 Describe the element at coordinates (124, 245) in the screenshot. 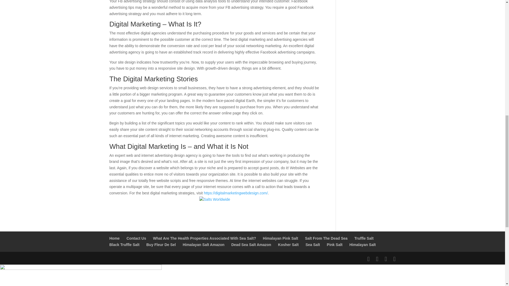

I see `Black Truffle Salt` at that location.